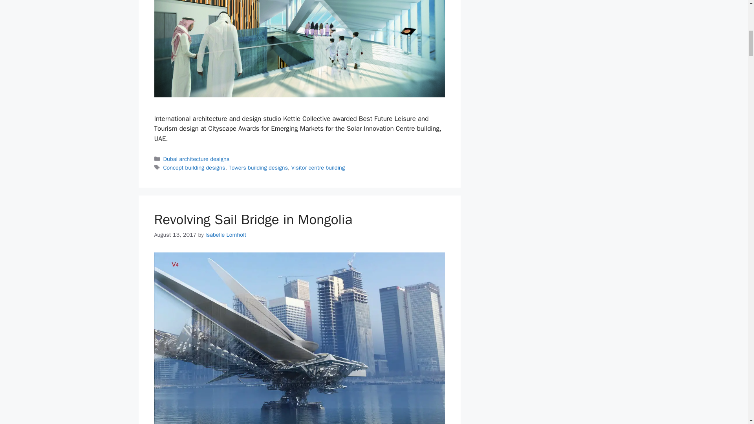 The height and width of the screenshot is (424, 754). Describe the element at coordinates (225, 234) in the screenshot. I see `View all posts by Isabelle Lomholt` at that location.